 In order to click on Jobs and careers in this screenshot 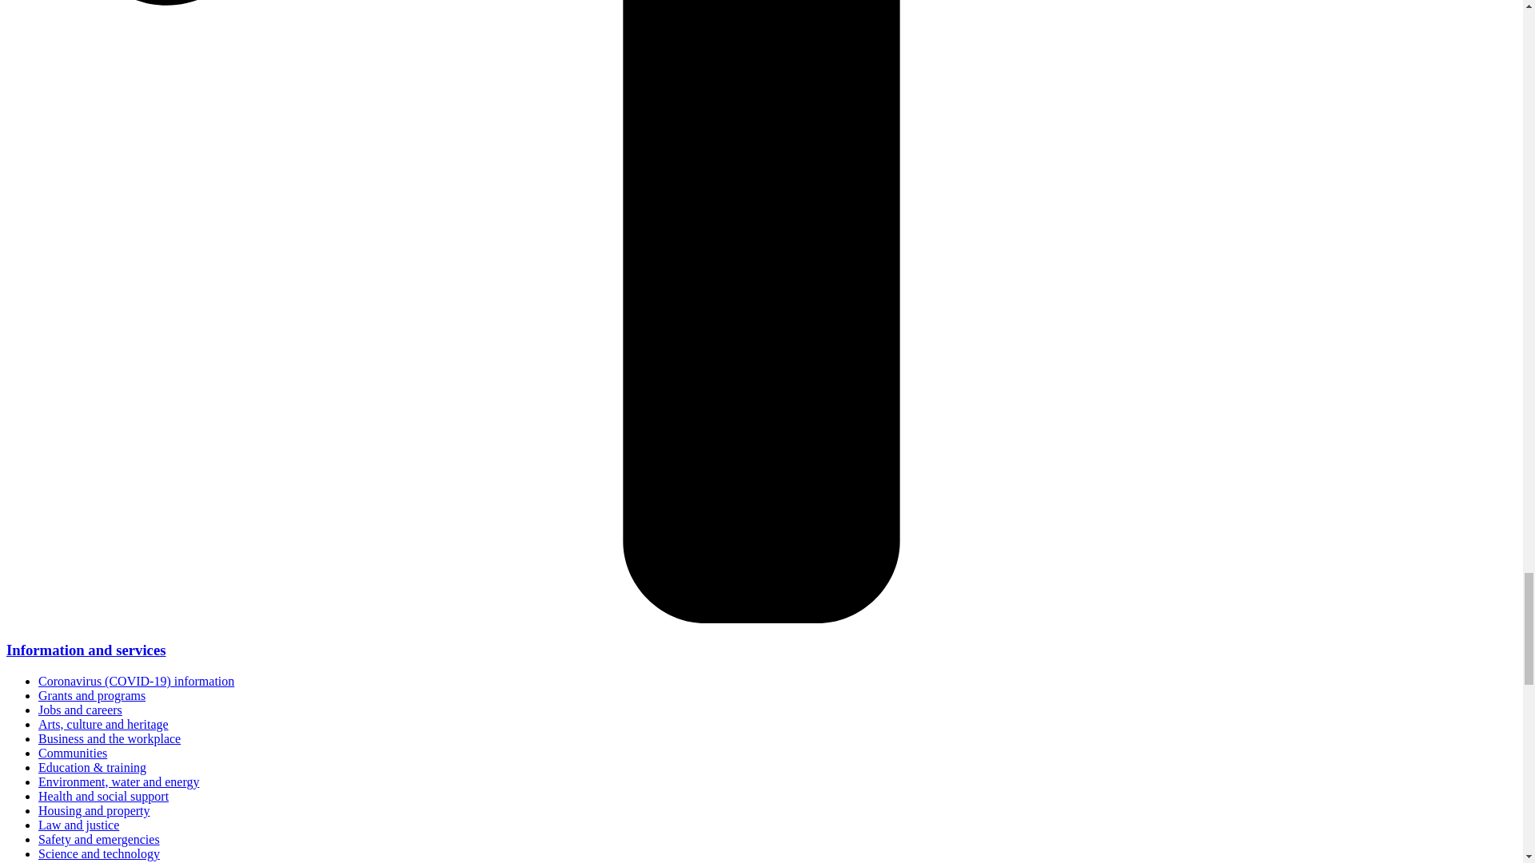, I will do `click(80, 710)`.